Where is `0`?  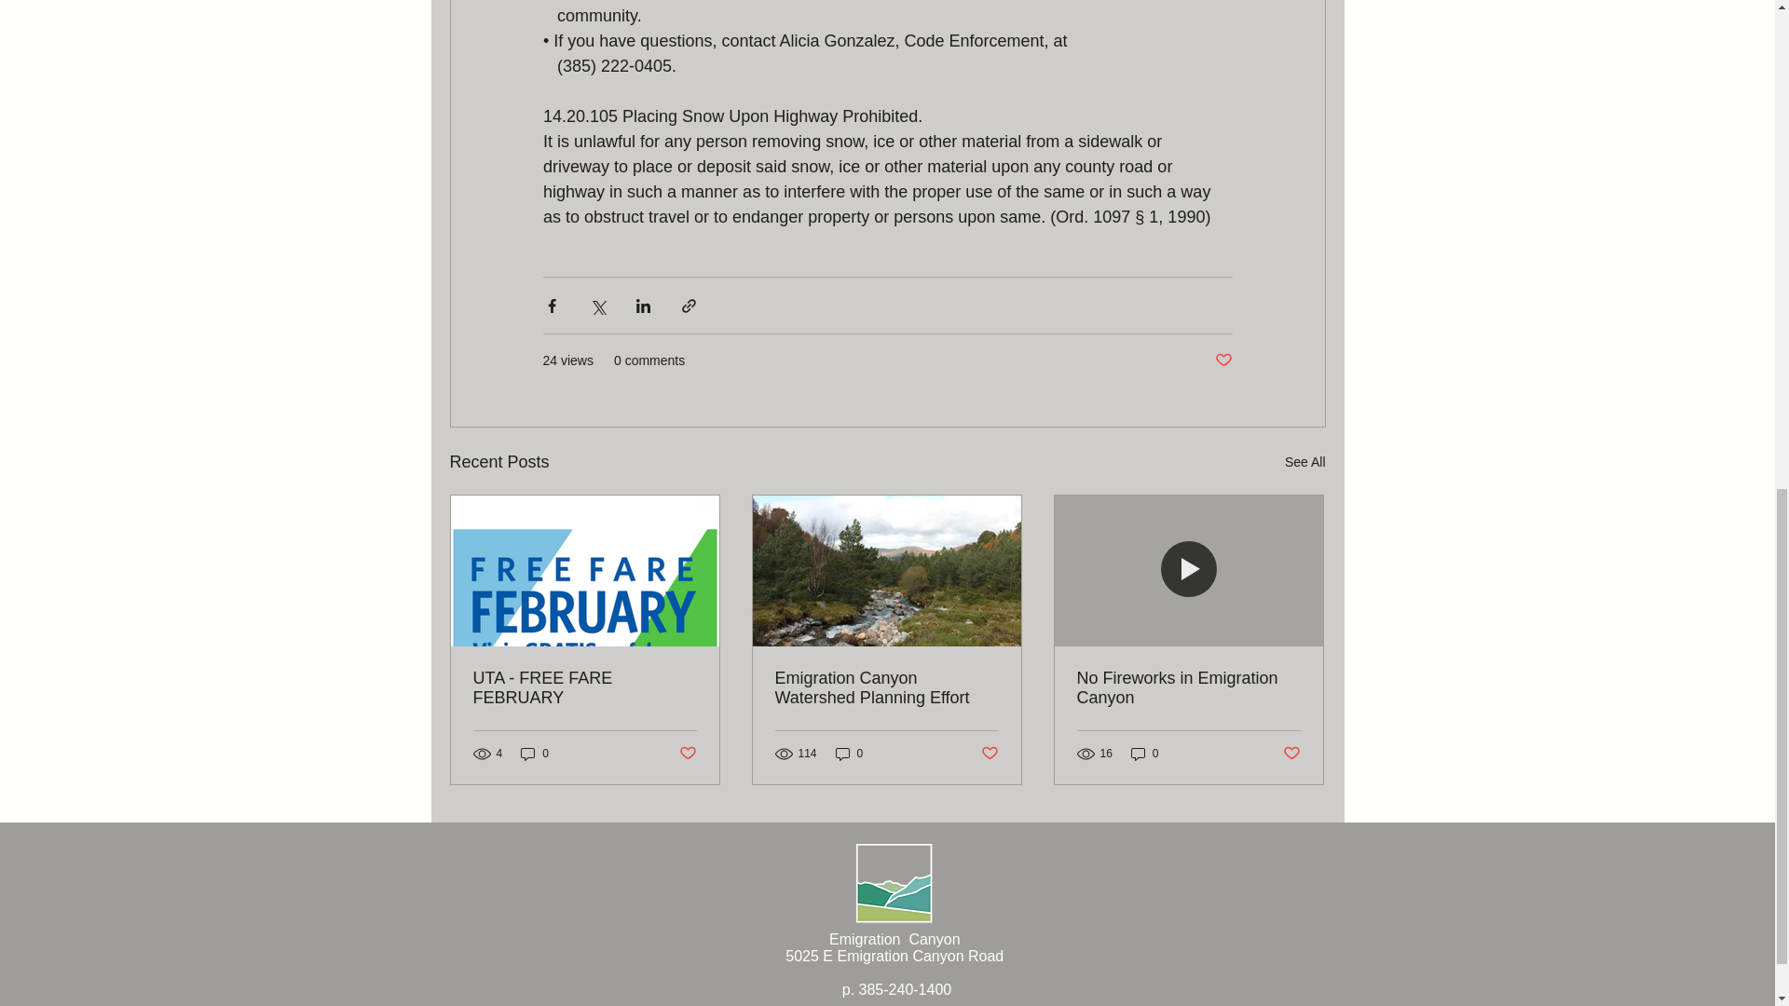 0 is located at coordinates (850, 754).